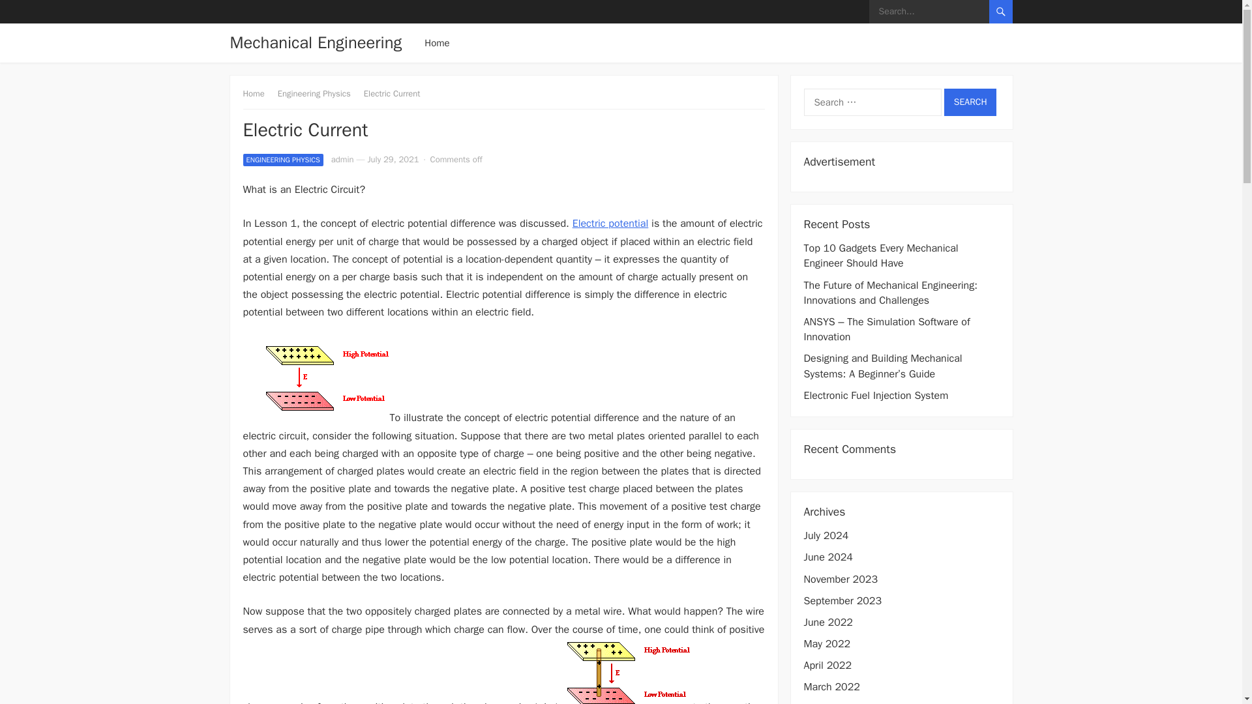 Image resolution: width=1252 pixels, height=704 pixels. Describe the element at coordinates (842, 601) in the screenshot. I see `September 2023` at that location.